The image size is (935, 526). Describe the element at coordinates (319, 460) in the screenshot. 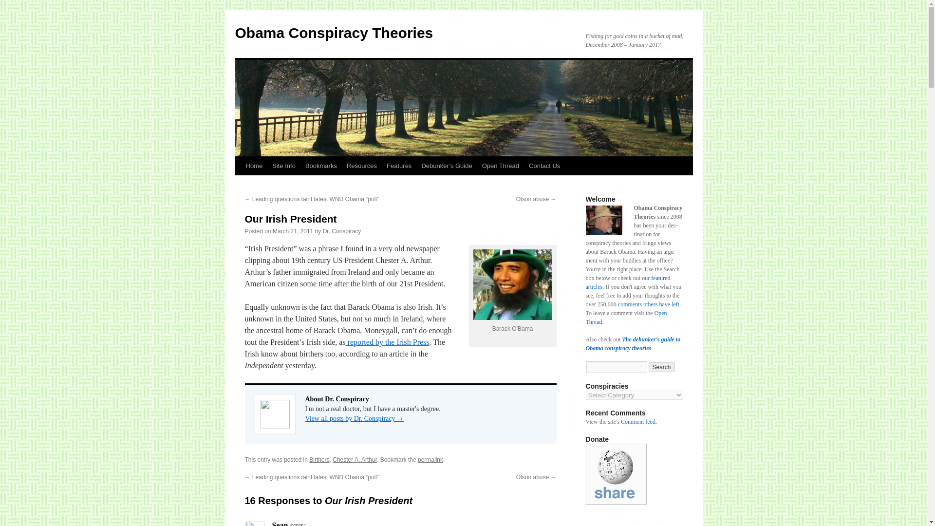

I see `Birthers` at that location.